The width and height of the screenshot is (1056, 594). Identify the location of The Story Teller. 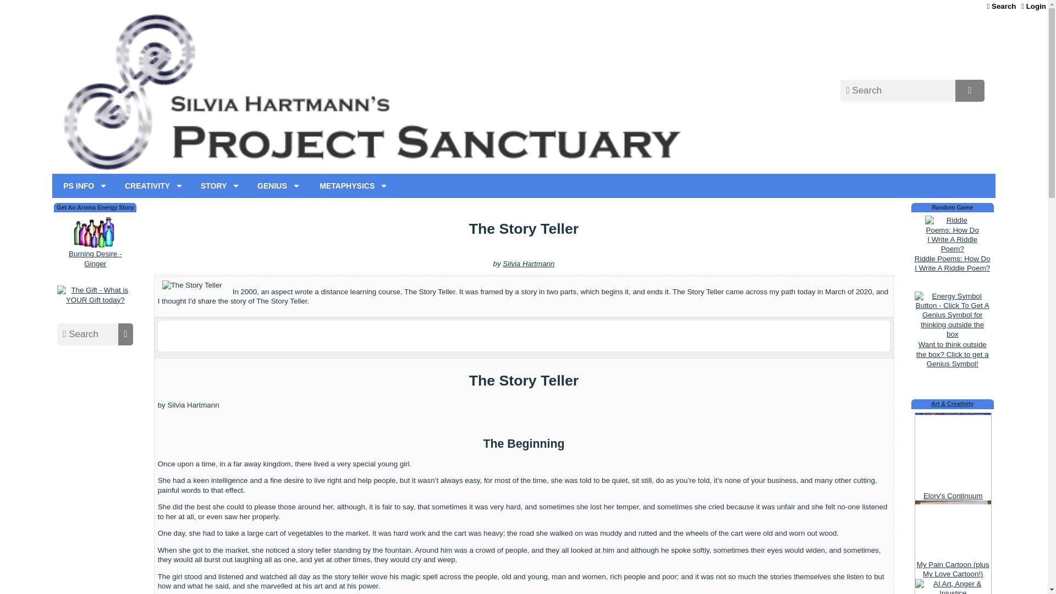
(195, 285).